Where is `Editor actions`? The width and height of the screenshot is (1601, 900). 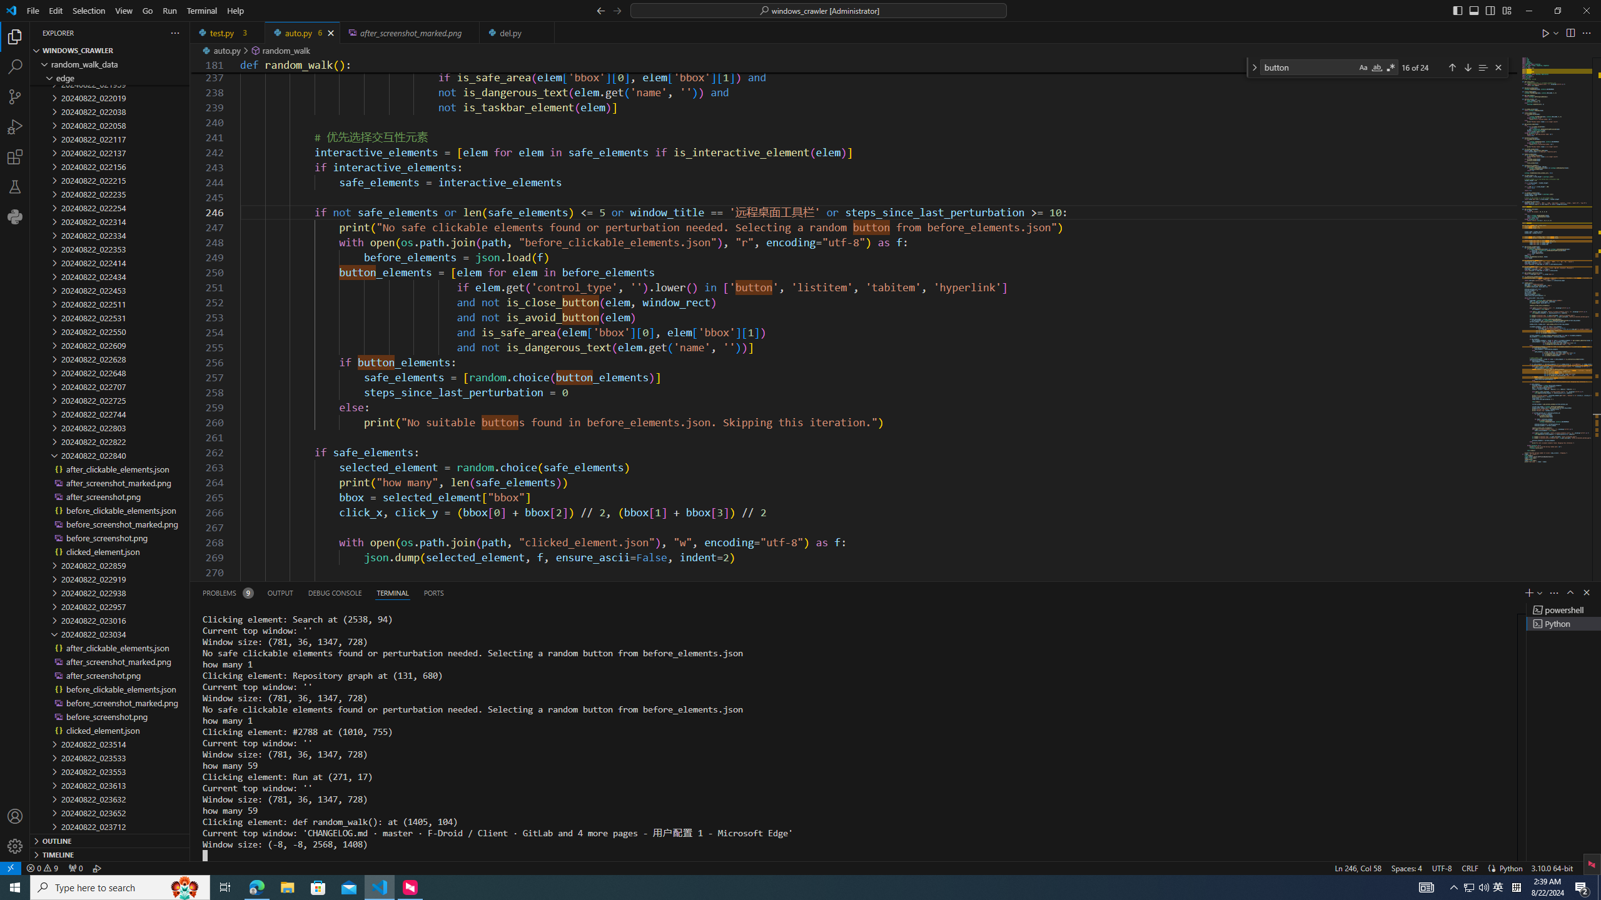
Editor actions is located at coordinates (1567, 32).